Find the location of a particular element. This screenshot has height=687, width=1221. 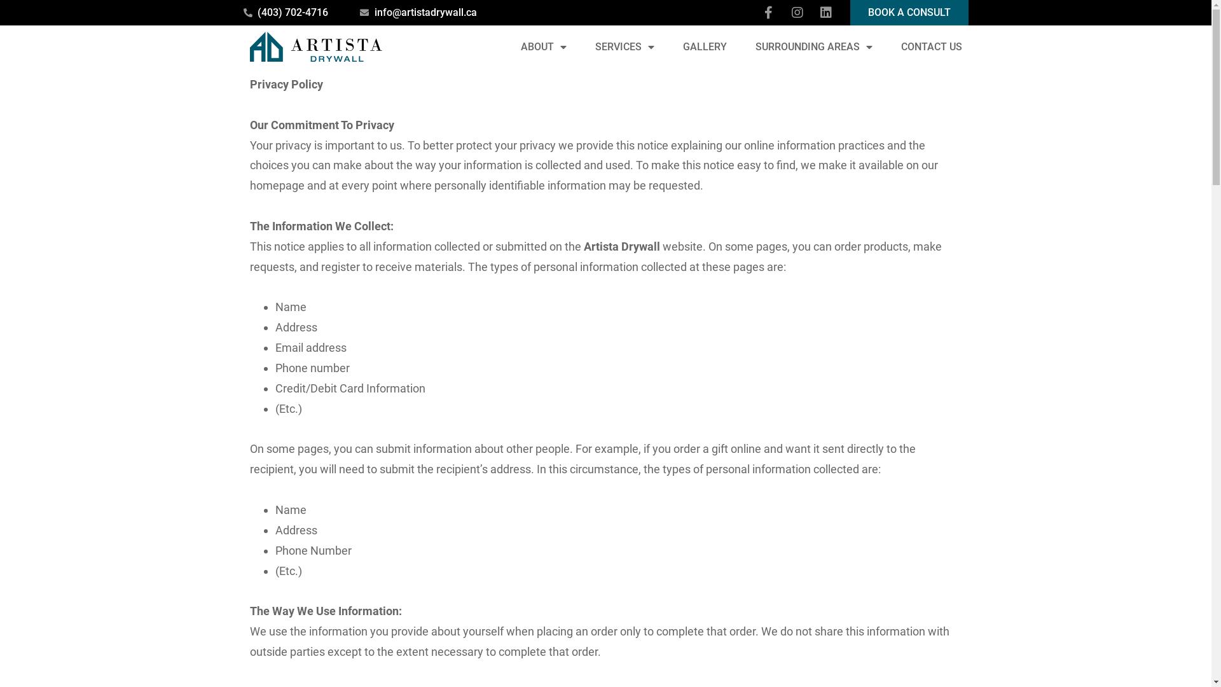

info@artistadrywall.ca is located at coordinates (418, 13).